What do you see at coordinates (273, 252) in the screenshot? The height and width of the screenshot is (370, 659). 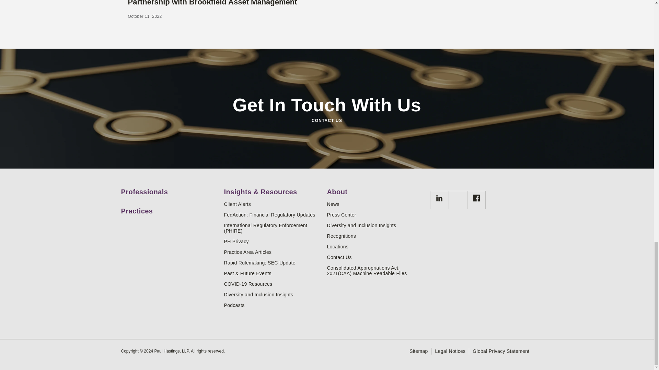 I see `Practice Area Articles` at bounding box center [273, 252].